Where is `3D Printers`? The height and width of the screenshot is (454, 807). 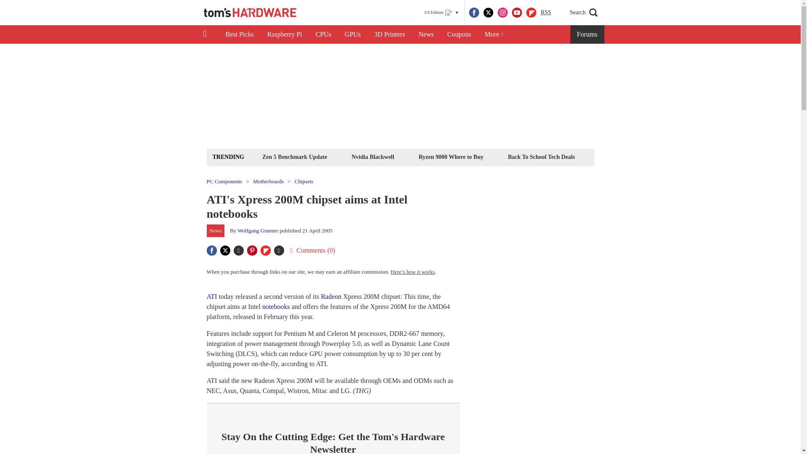
3D Printers is located at coordinates (389, 34).